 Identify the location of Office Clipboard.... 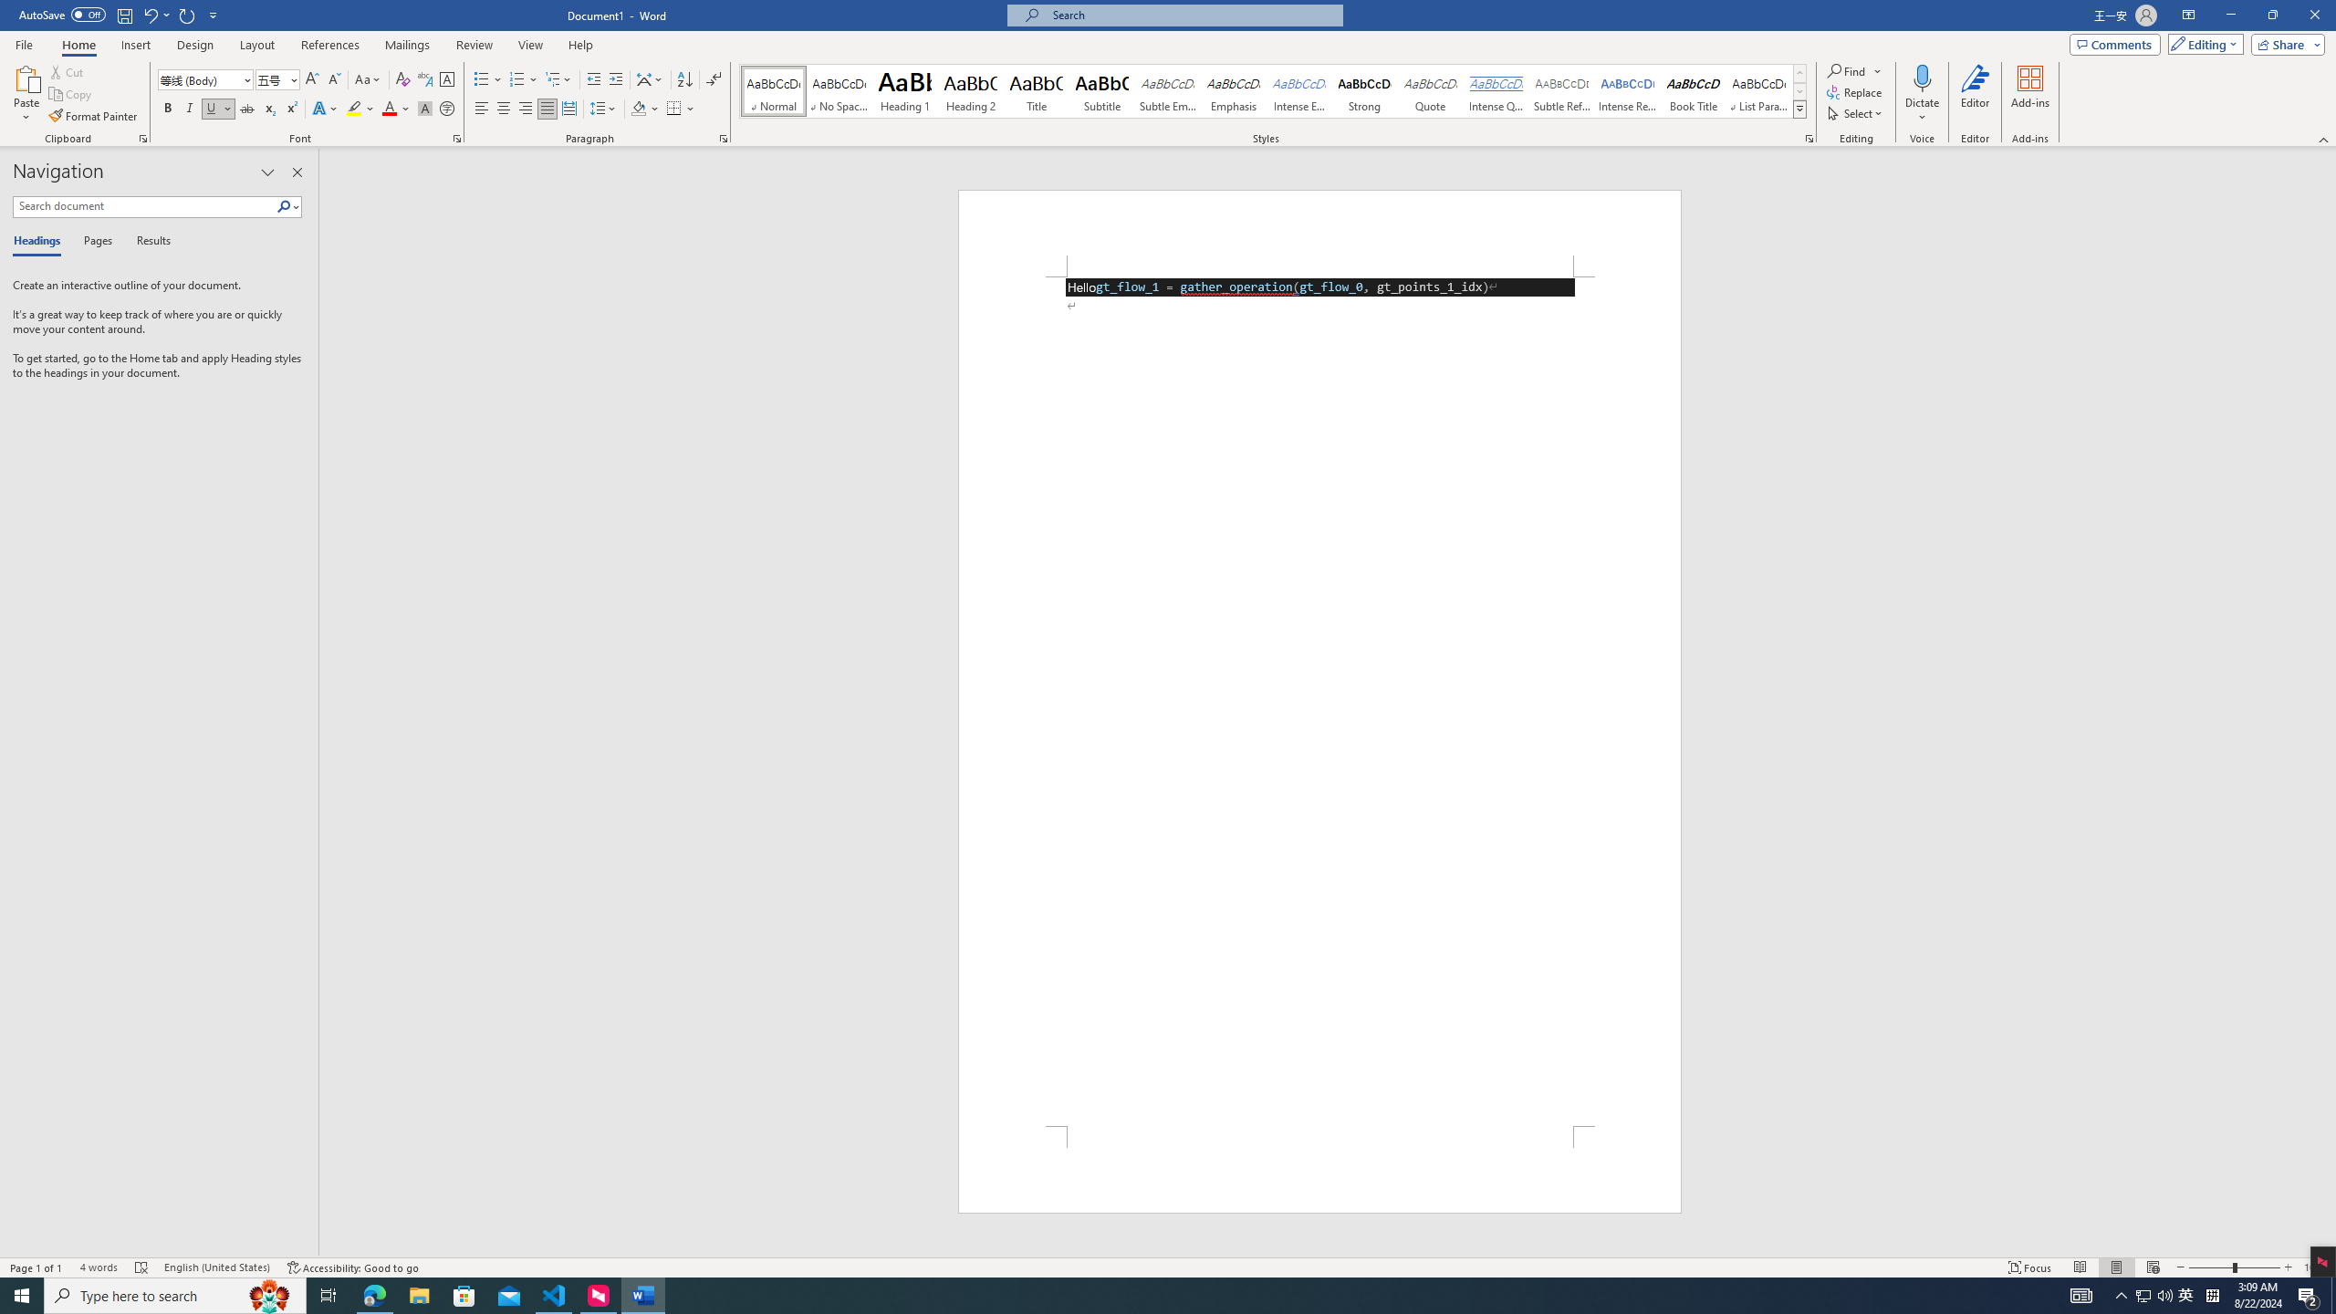
(142, 139).